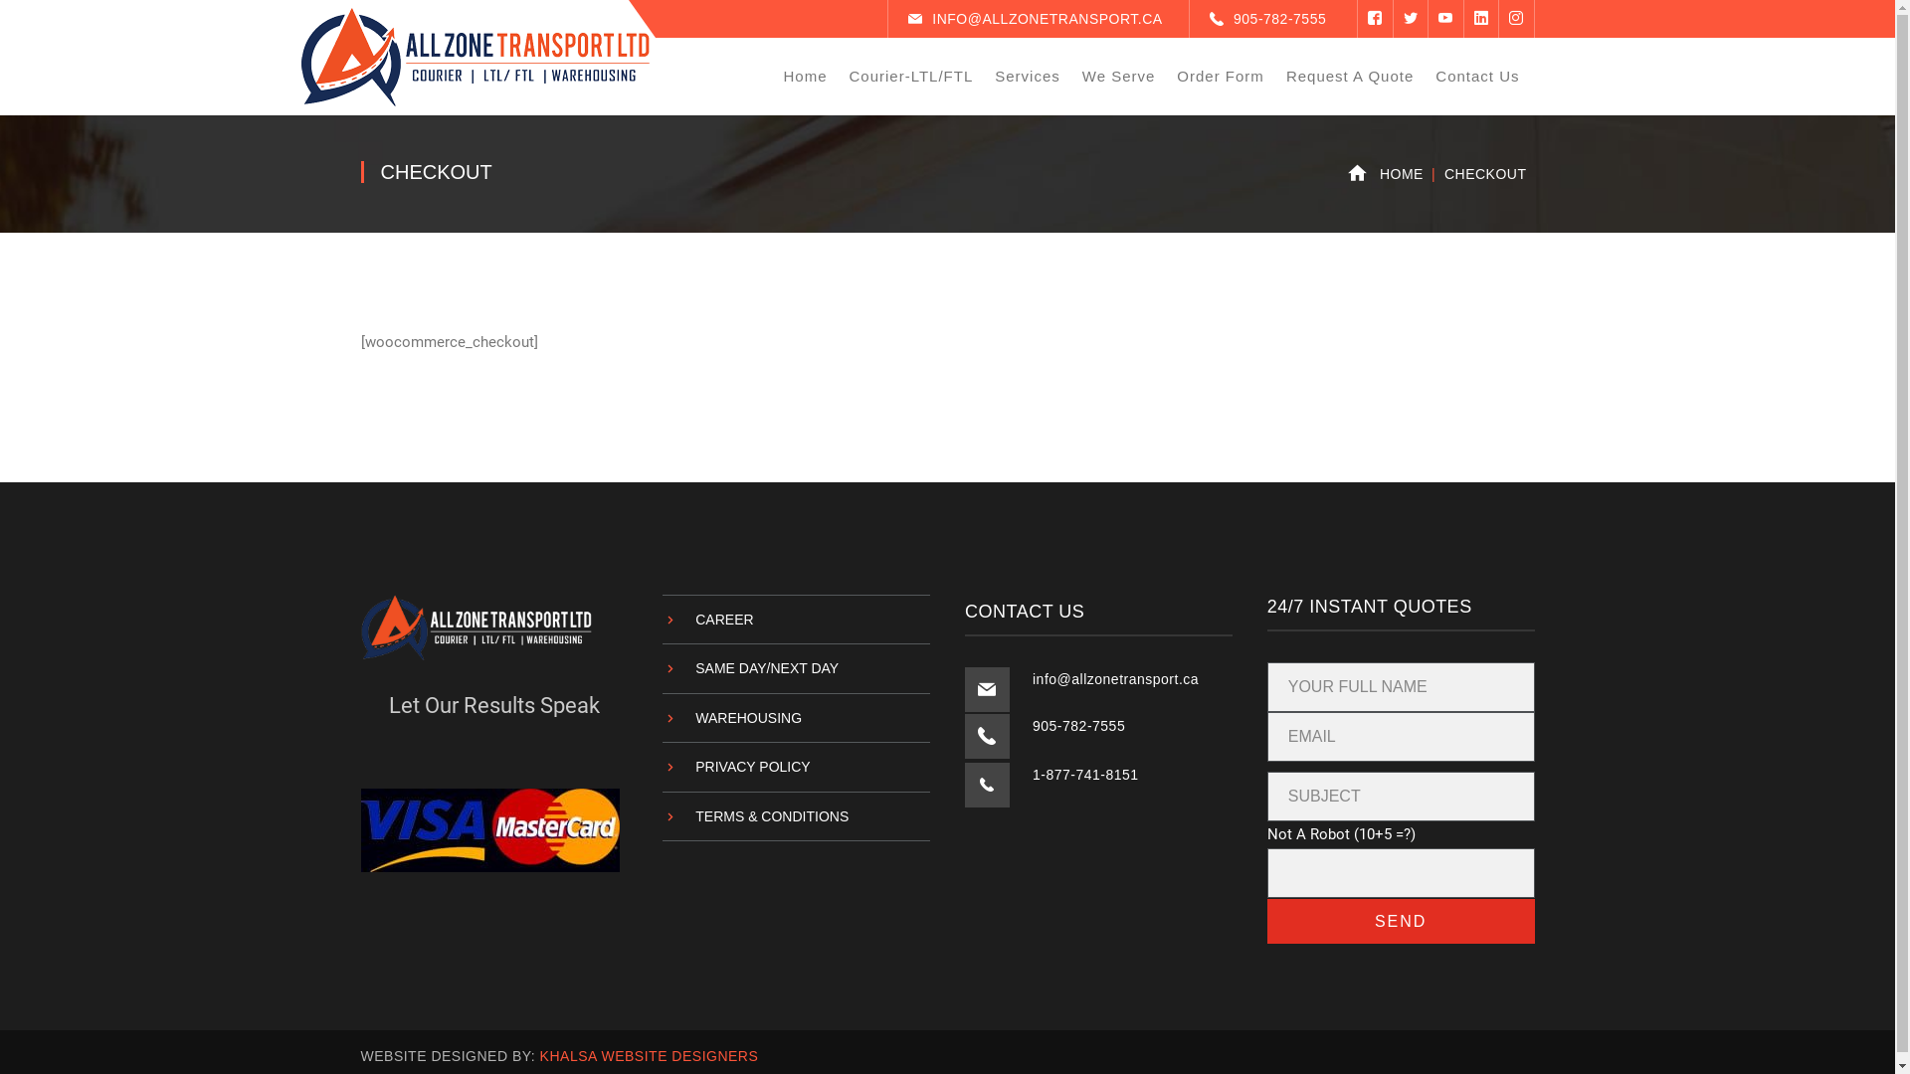 The image size is (1910, 1074). Describe the element at coordinates (650, 1024) in the screenshot. I see `KHALSA WEBSITE DESIGNERS` at that location.